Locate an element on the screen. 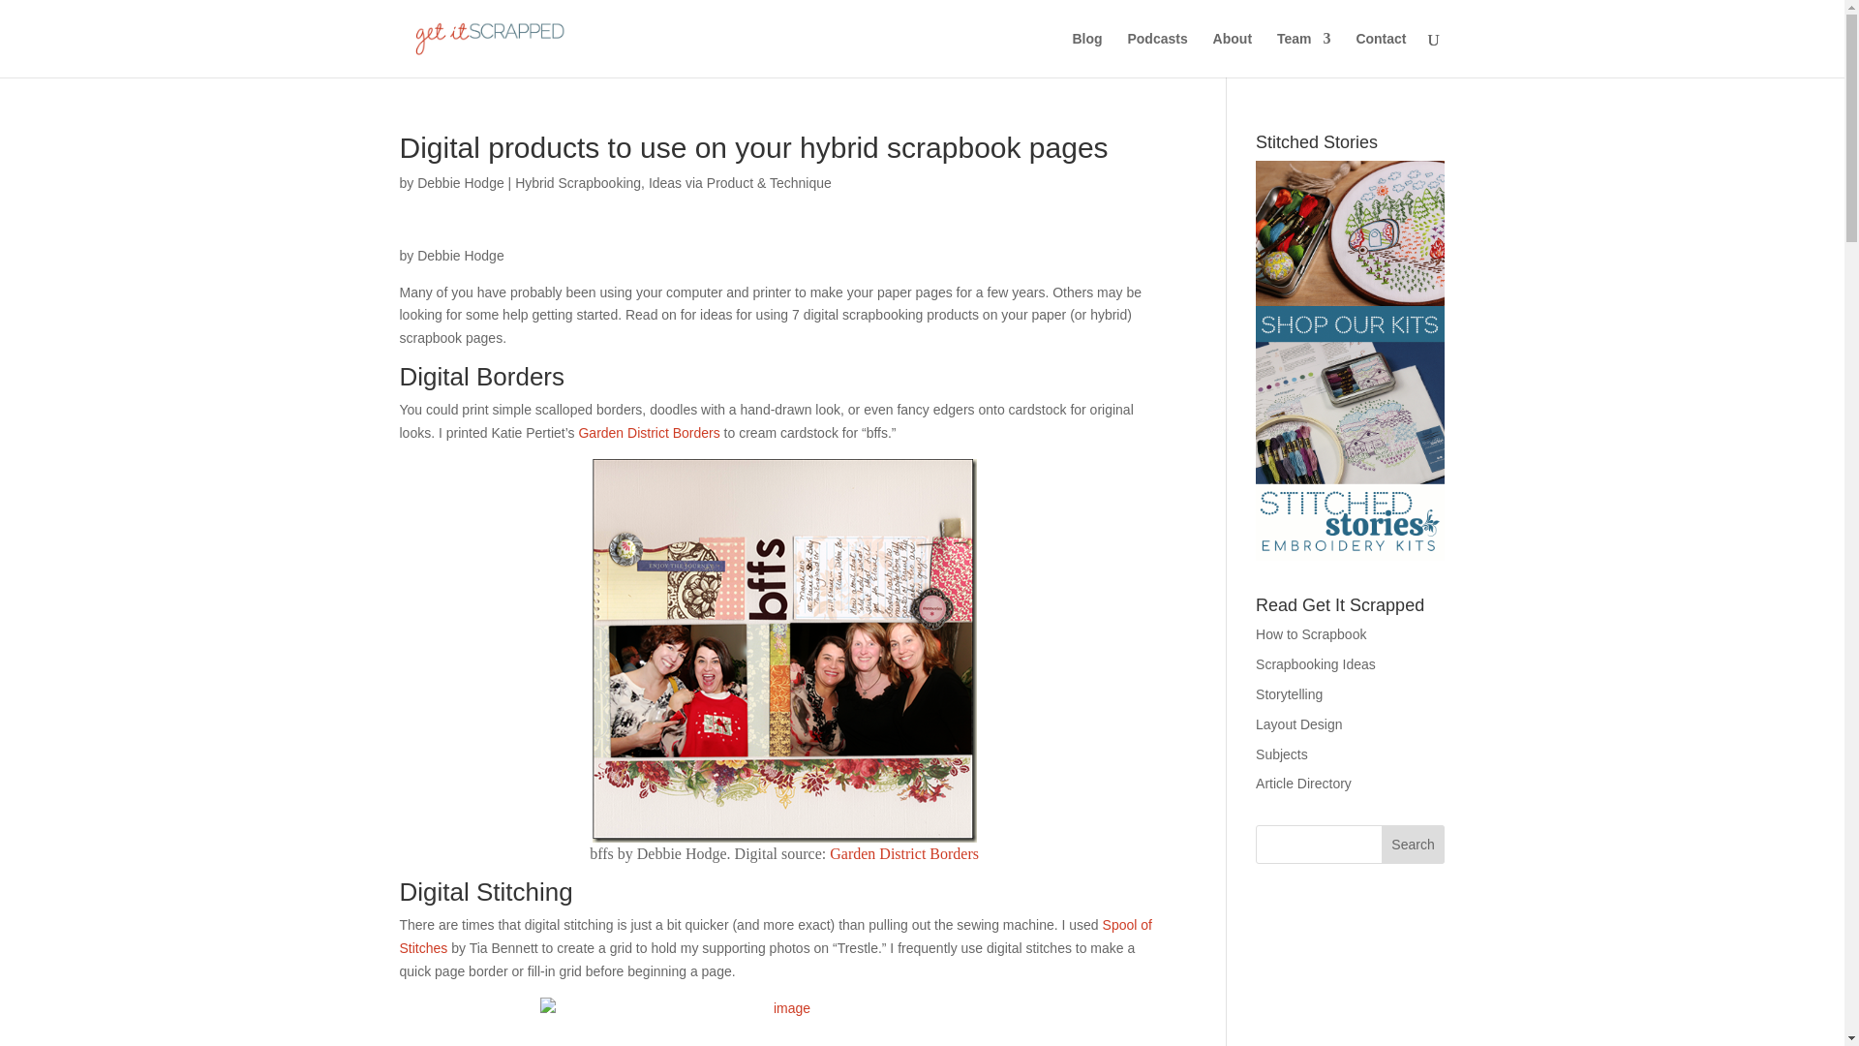  Team is located at coordinates (1303, 54).